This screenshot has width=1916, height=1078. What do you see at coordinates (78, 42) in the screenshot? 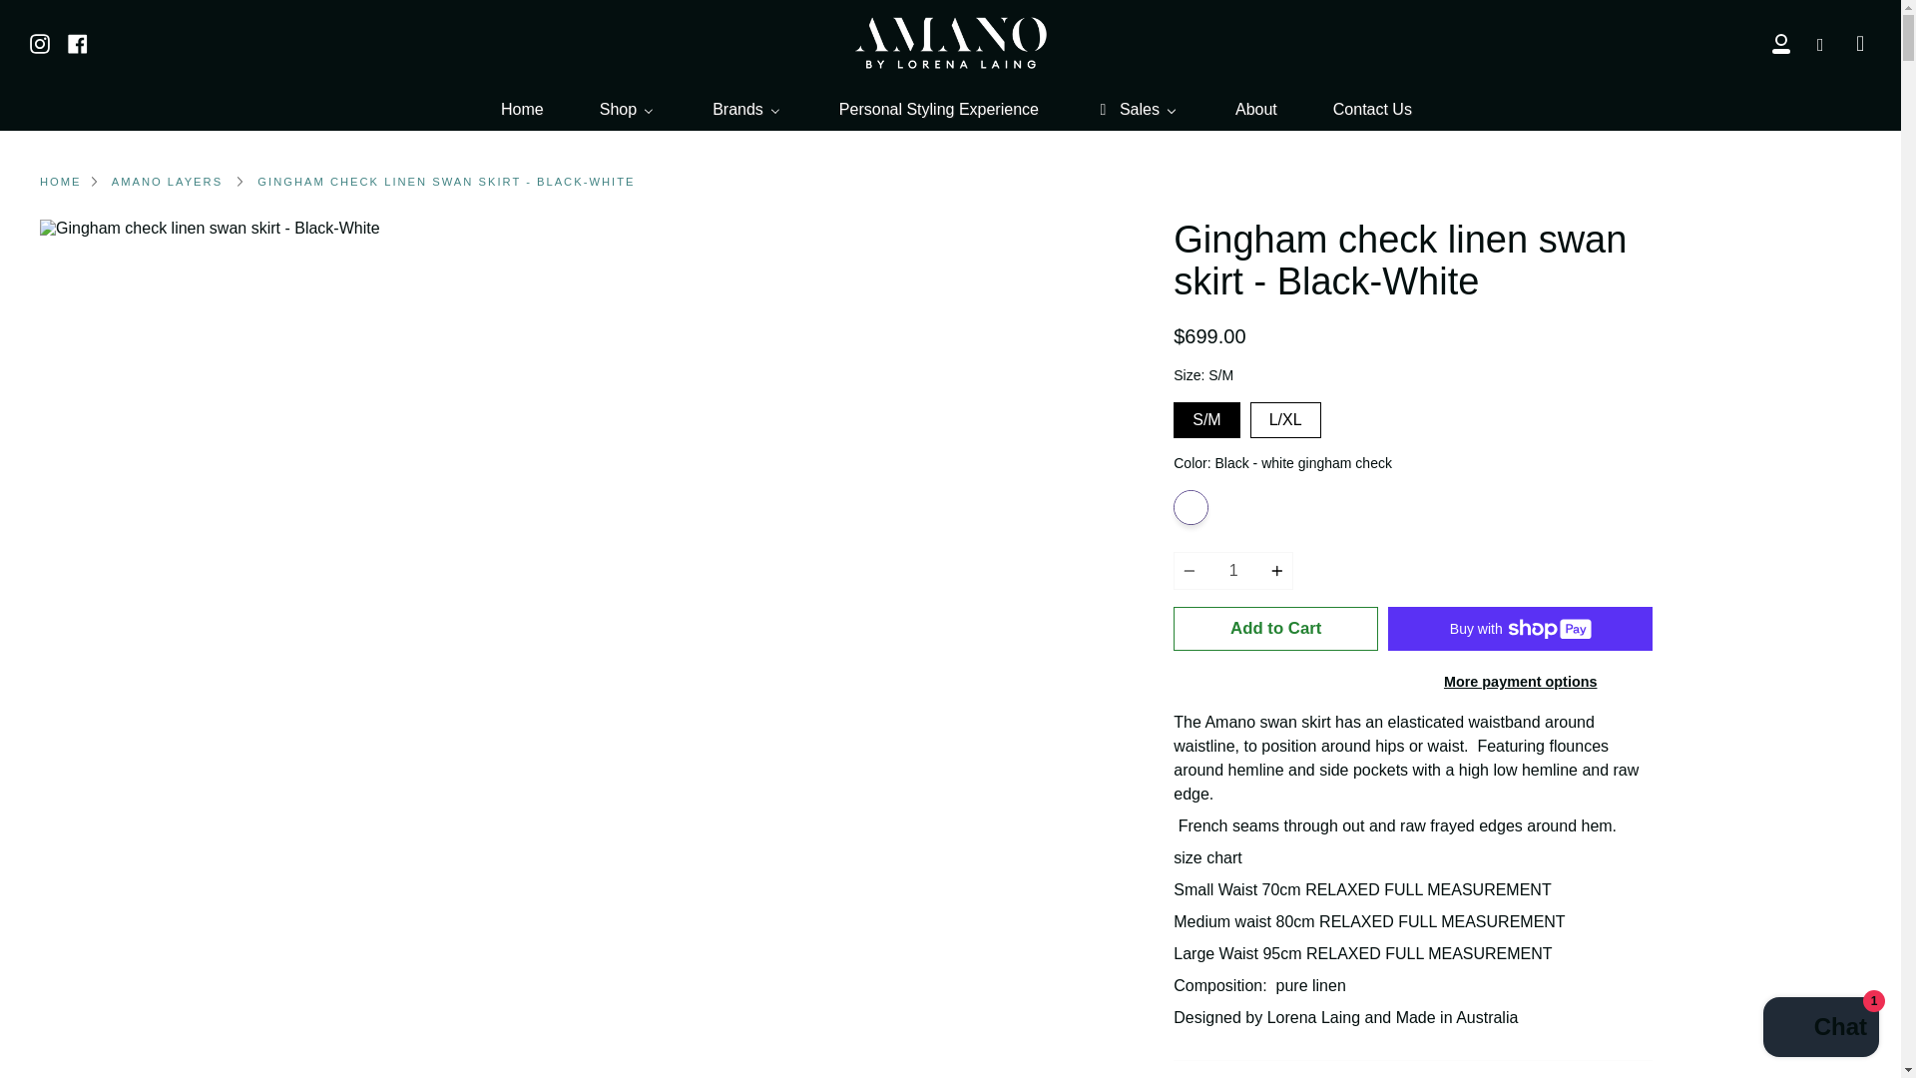
I see `Facebook` at bounding box center [78, 42].